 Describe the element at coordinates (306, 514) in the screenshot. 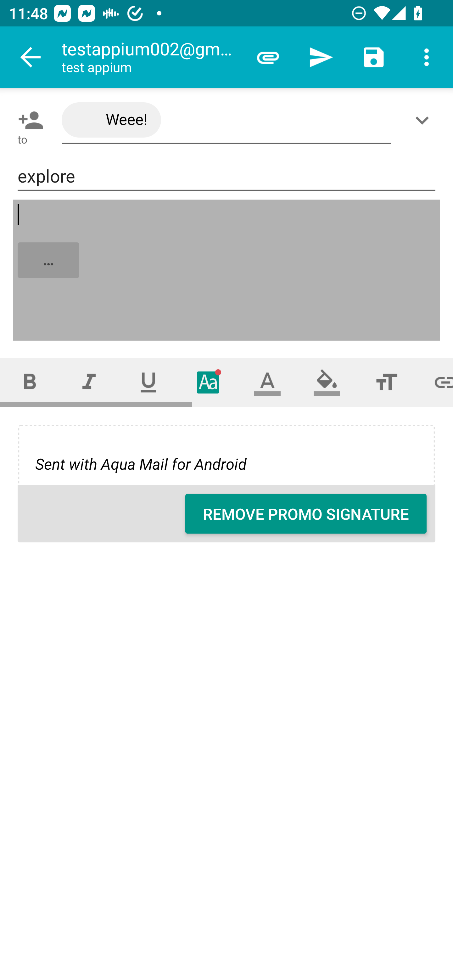

I see `REMOVE PROMO SIGNATURE` at that location.